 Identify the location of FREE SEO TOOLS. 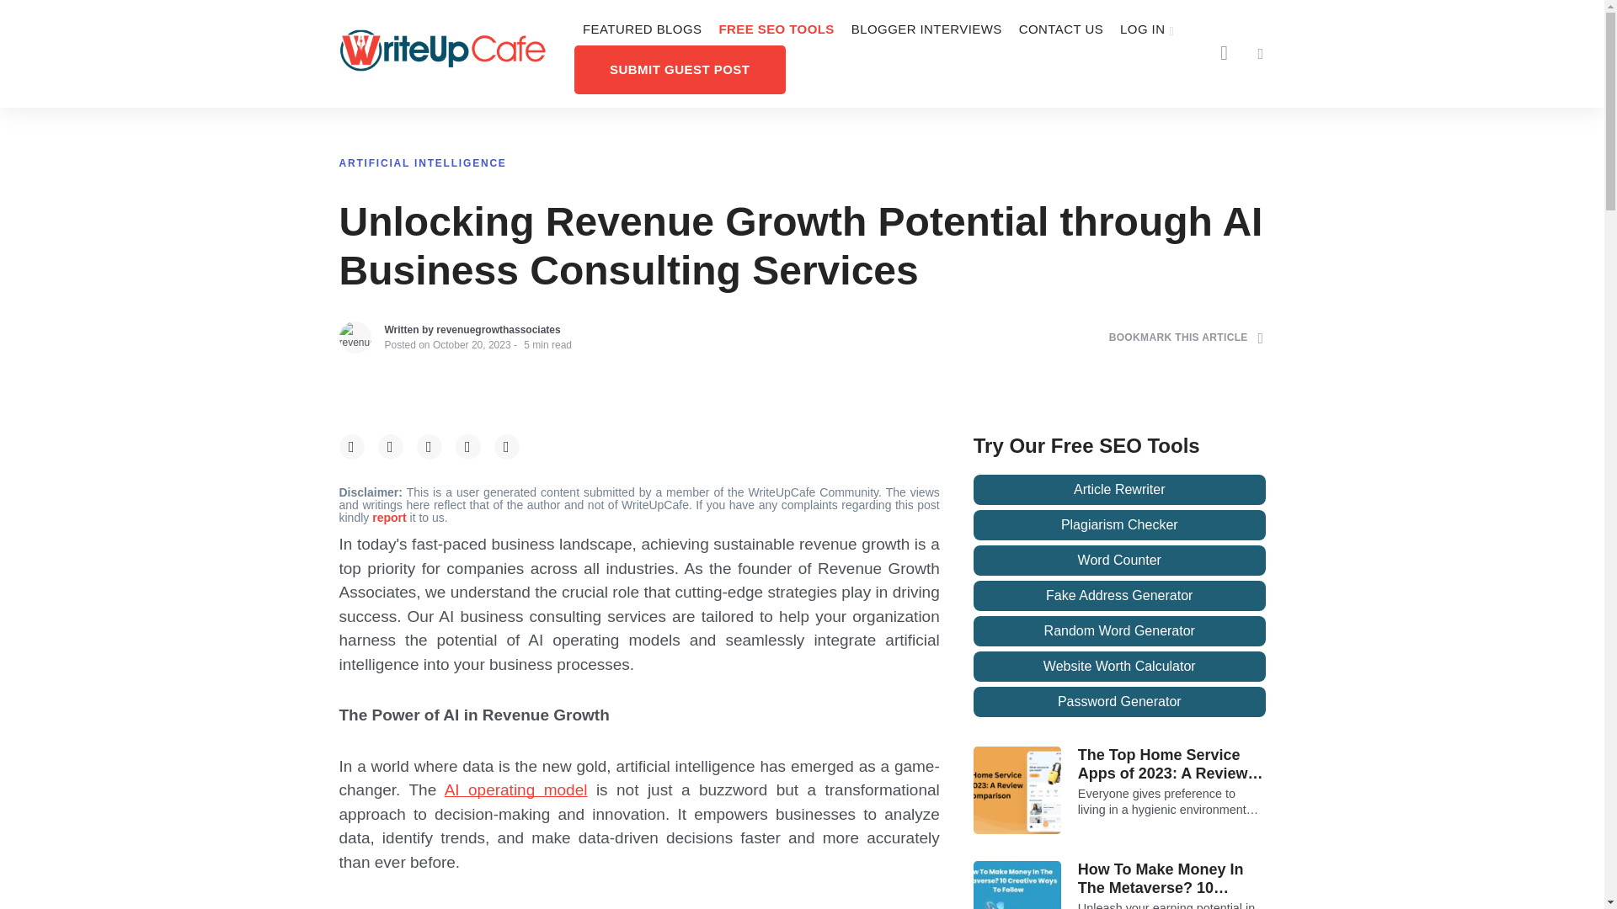
(776, 29).